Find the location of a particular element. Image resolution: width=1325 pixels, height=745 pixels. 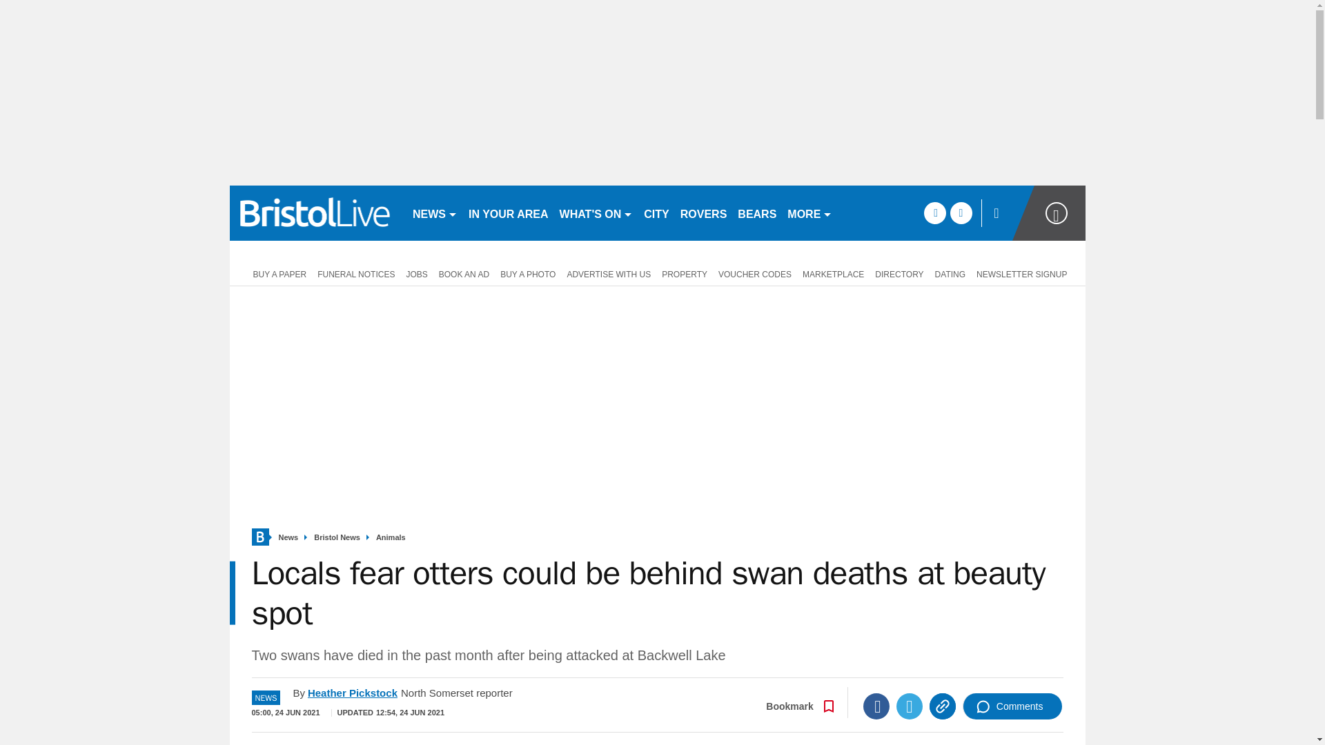

Comments is located at coordinates (1012, 706).